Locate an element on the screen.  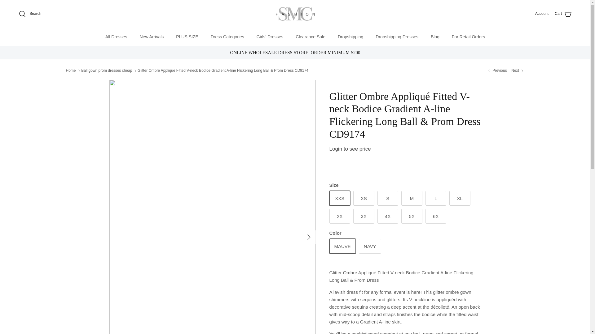
Dress Categories is located at coordinates (227, 36).